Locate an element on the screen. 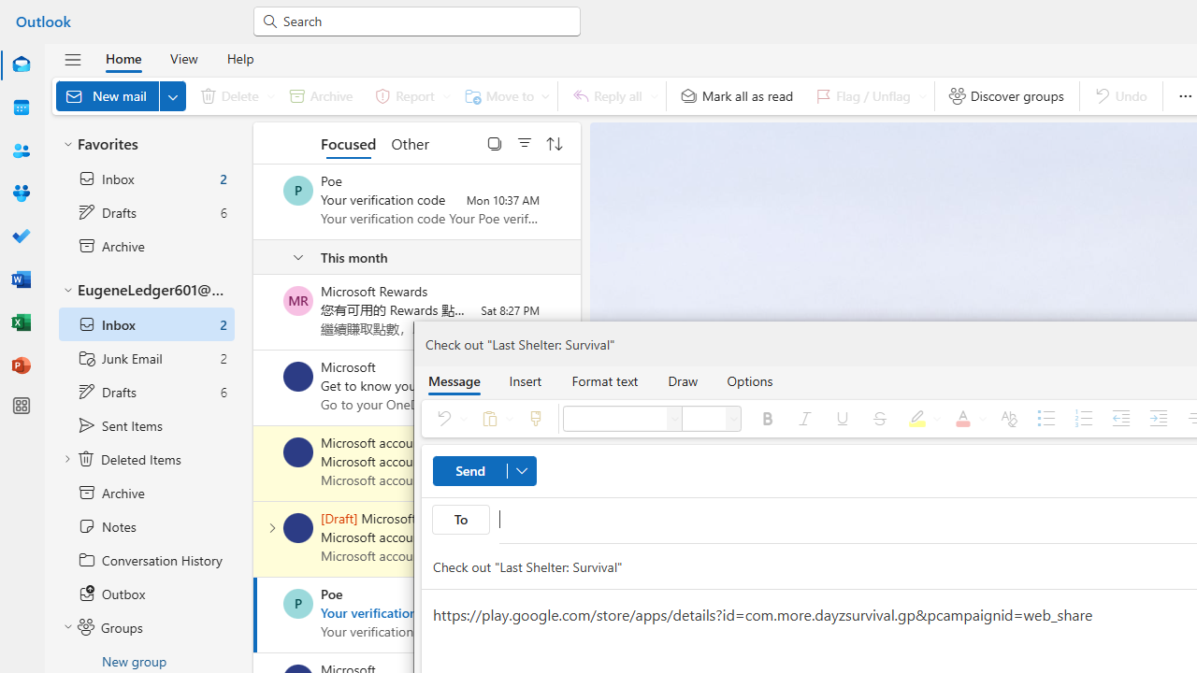 This screenshot has height=673, width=1197. Archive is located at coordinates (321, 95).